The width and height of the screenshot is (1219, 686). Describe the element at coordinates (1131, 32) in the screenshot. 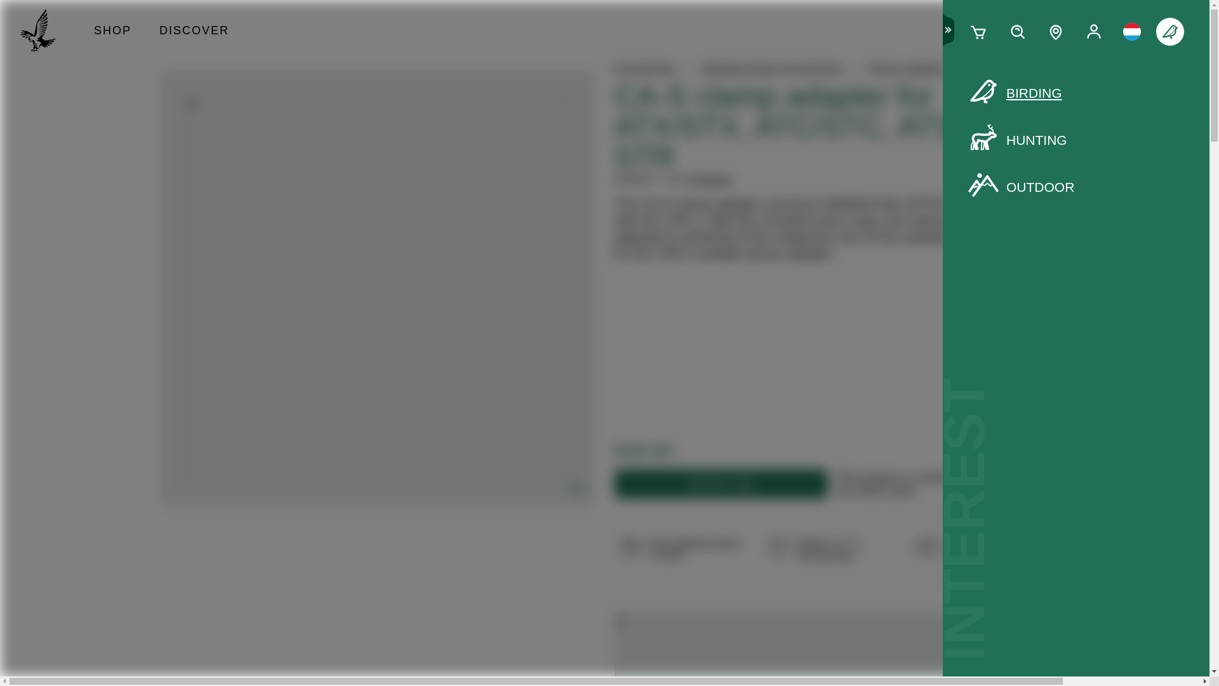

I see `COUNTRY` at that location.